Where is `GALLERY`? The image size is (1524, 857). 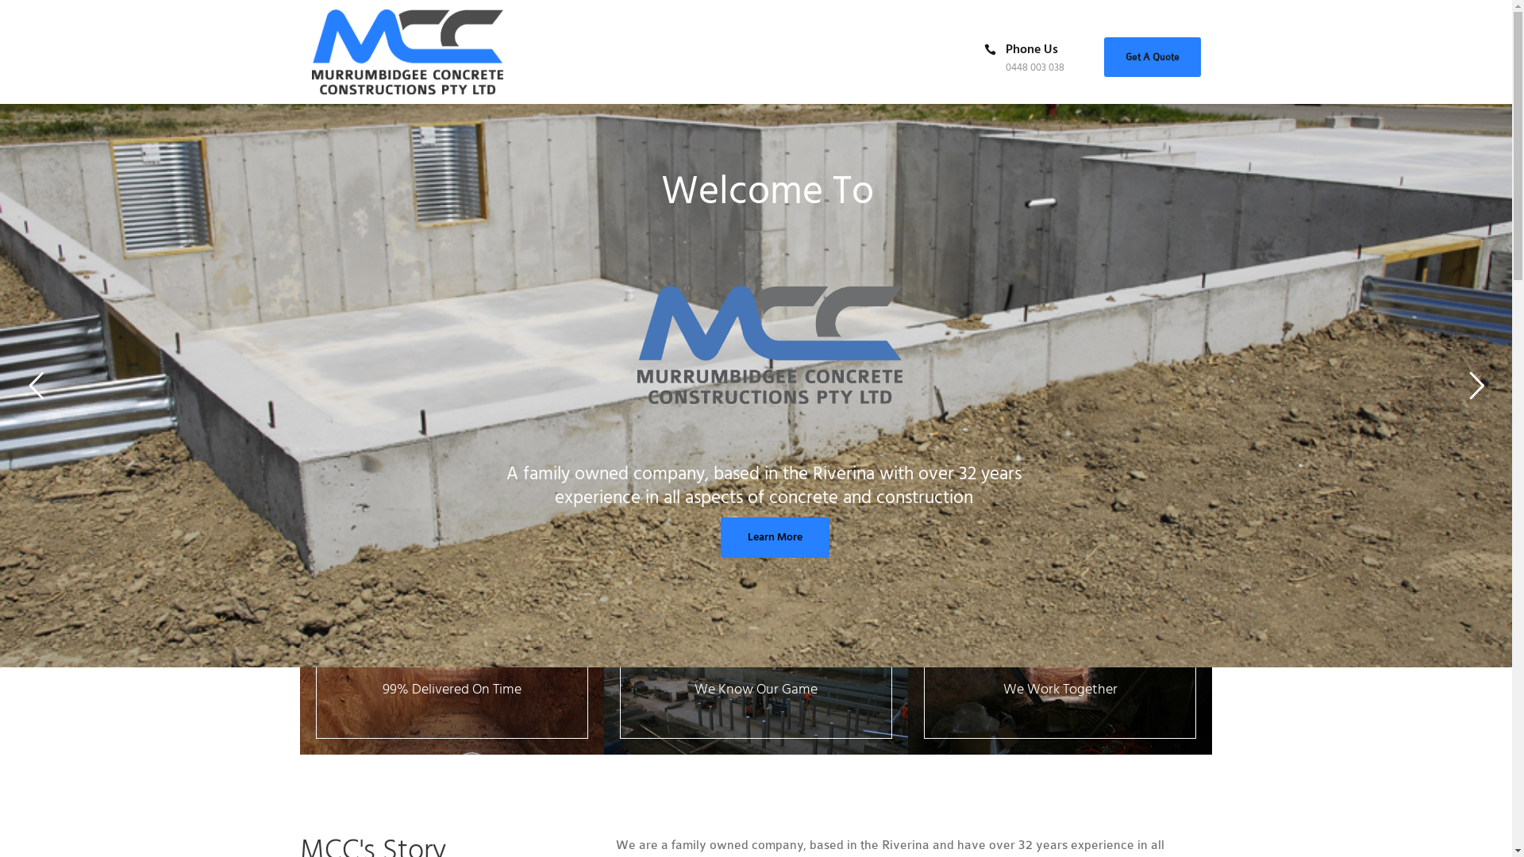
GALLERY is located at coordinates (598, 141).